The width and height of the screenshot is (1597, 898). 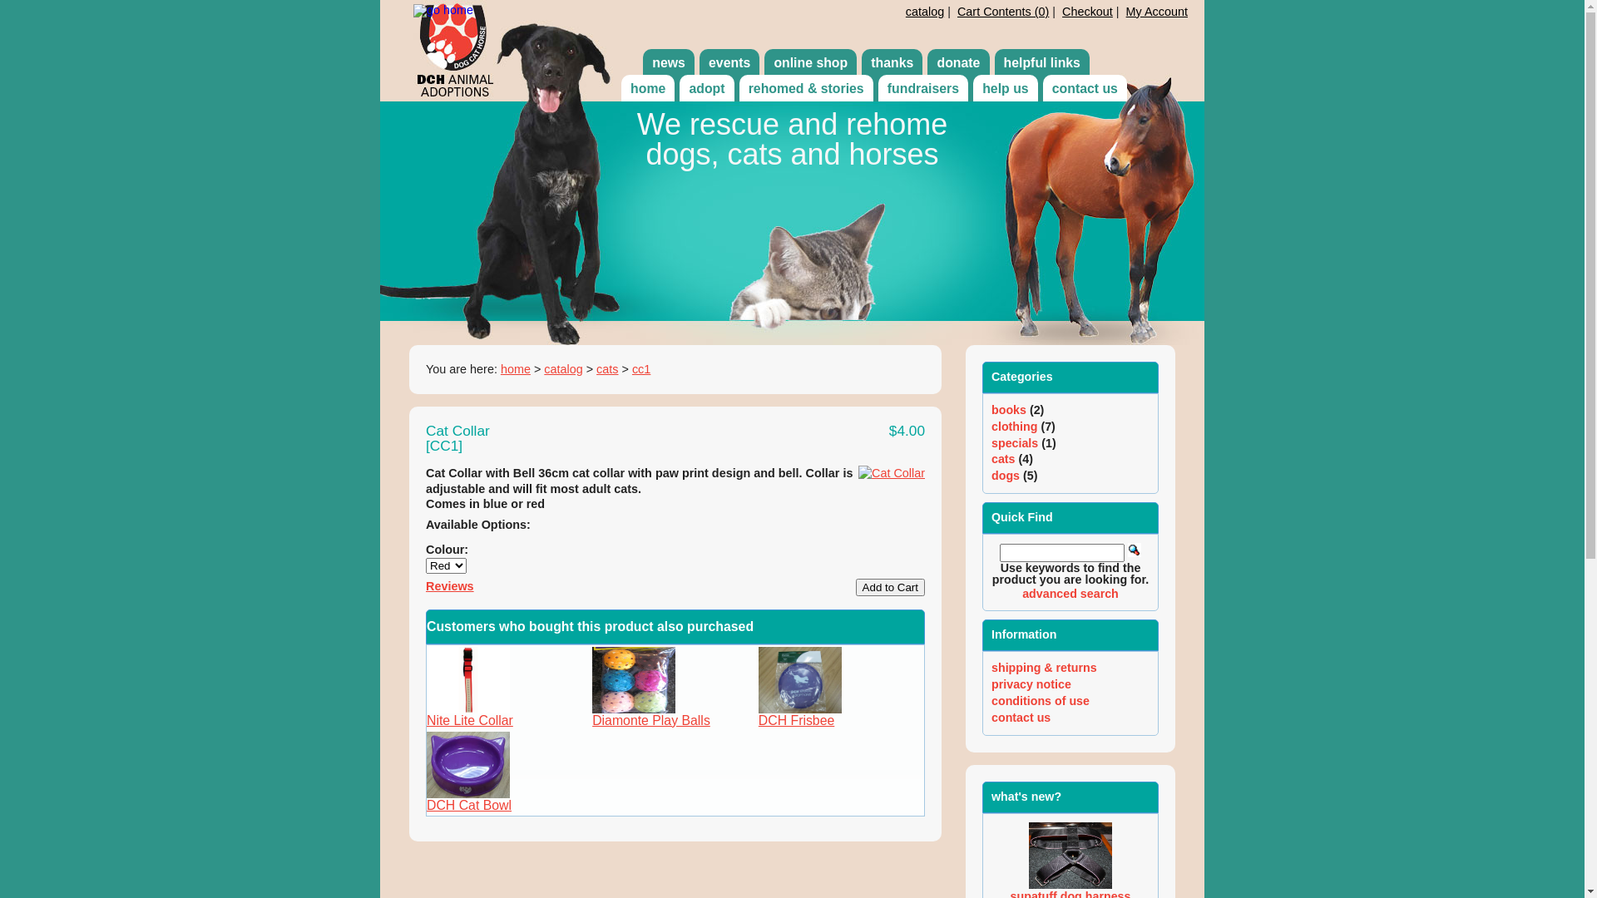 I want to click on cc1, so click(x=641, y=369).